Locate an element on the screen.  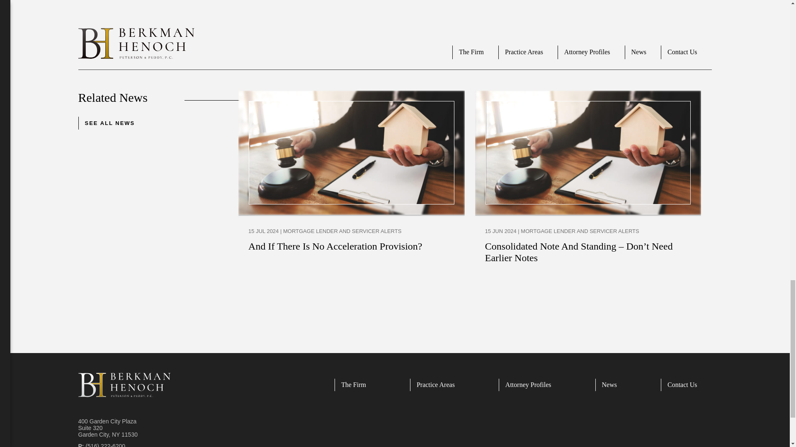
Contact Us is located at coordinates (686, 385).